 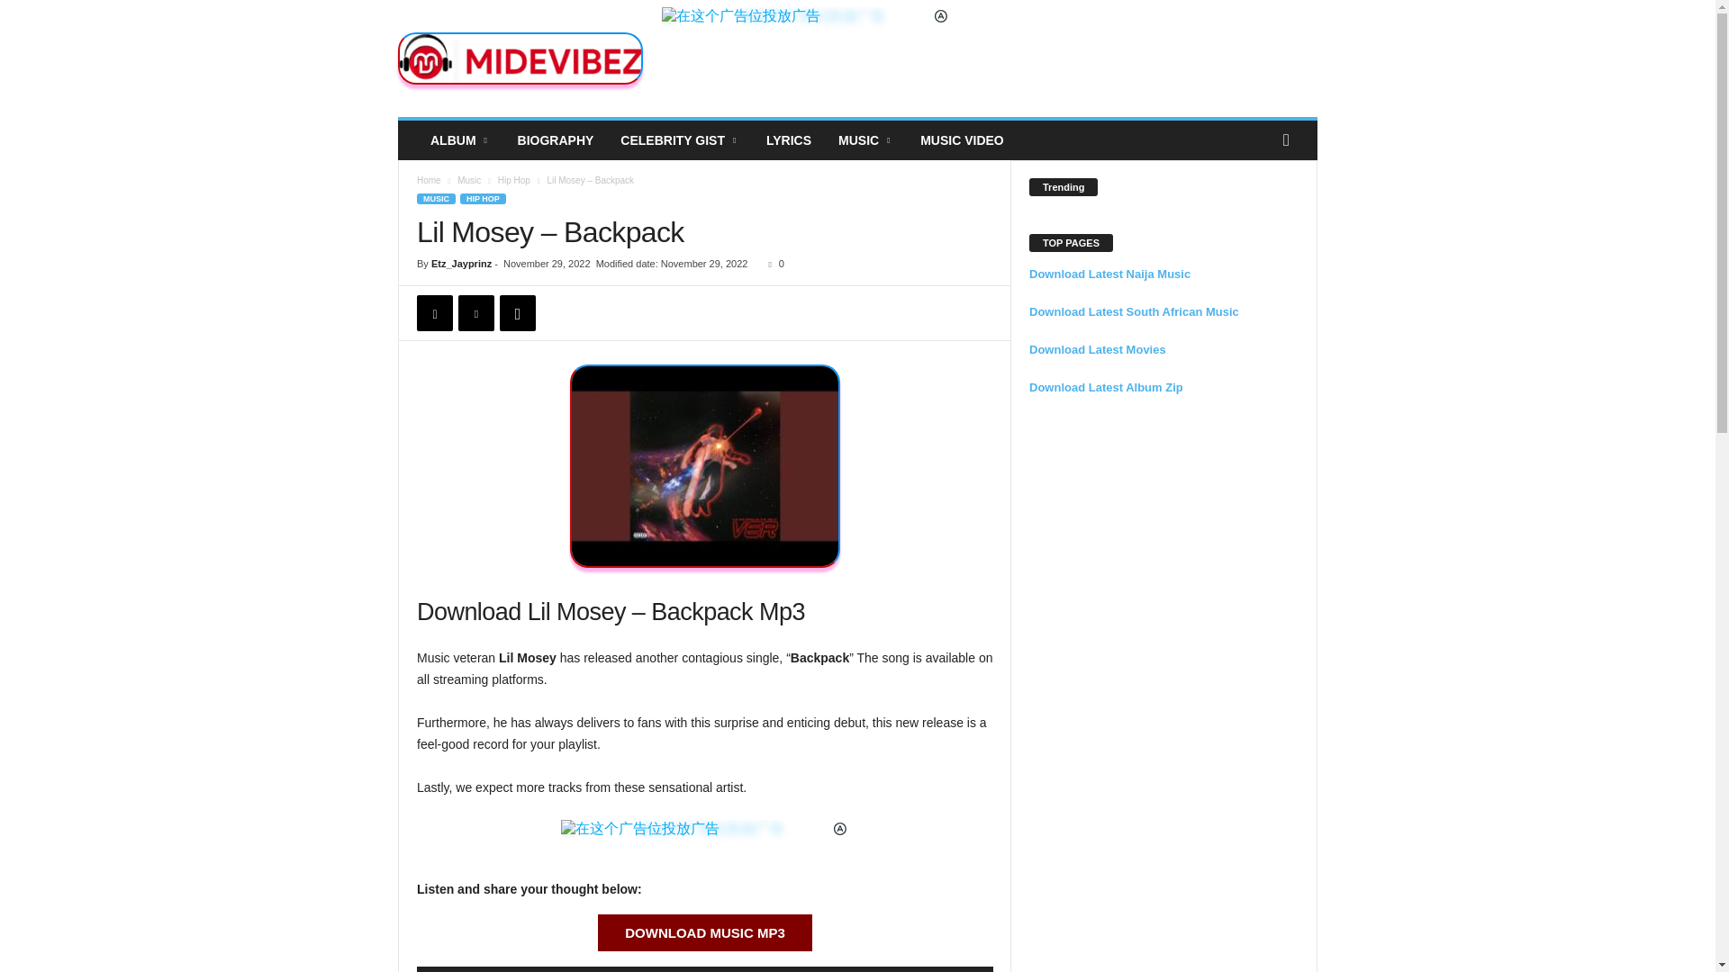 What do you see at coordinates (557, 140) in the screenshot?
I see `BIOGRAPHY` at bounding box center [557, 140].